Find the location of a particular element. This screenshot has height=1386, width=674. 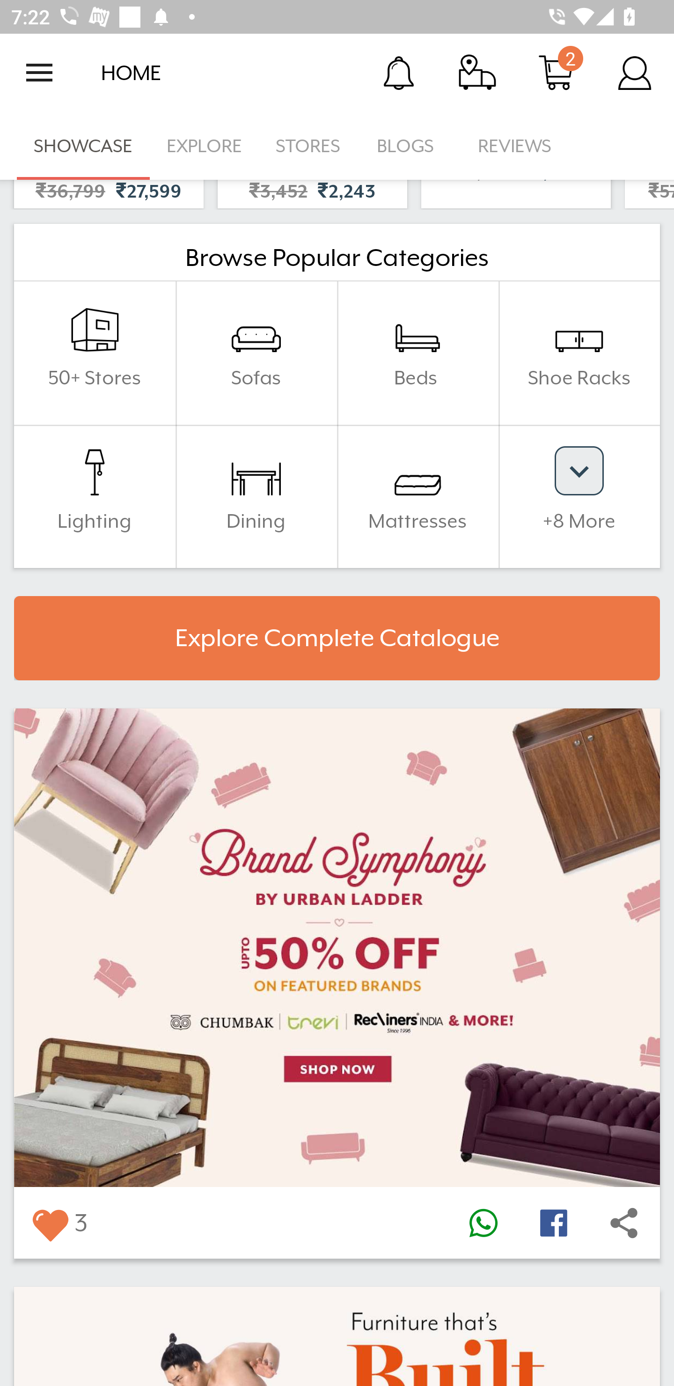

 is located at coordinates (624, 1223).